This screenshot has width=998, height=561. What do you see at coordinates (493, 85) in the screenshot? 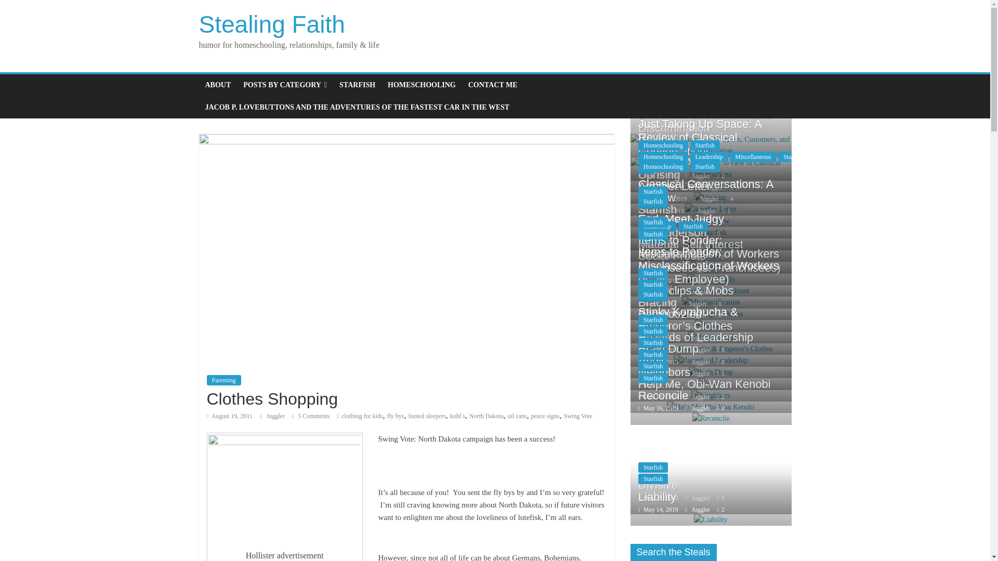
I see `CONTACT ME` at bounding box center [493, 85].